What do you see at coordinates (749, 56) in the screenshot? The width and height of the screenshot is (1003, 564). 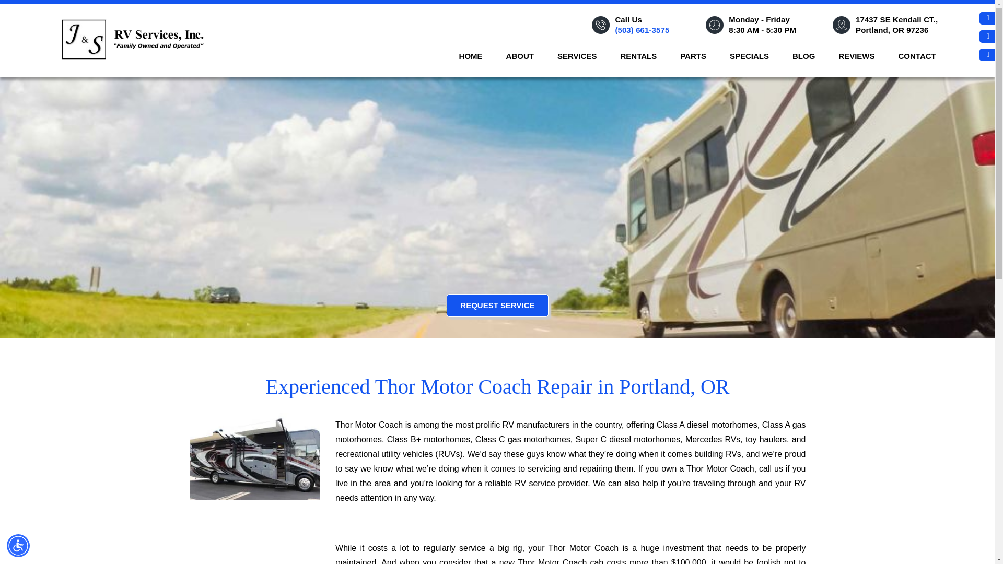 I see `SPECIALS` at bounding box center [749, 56].